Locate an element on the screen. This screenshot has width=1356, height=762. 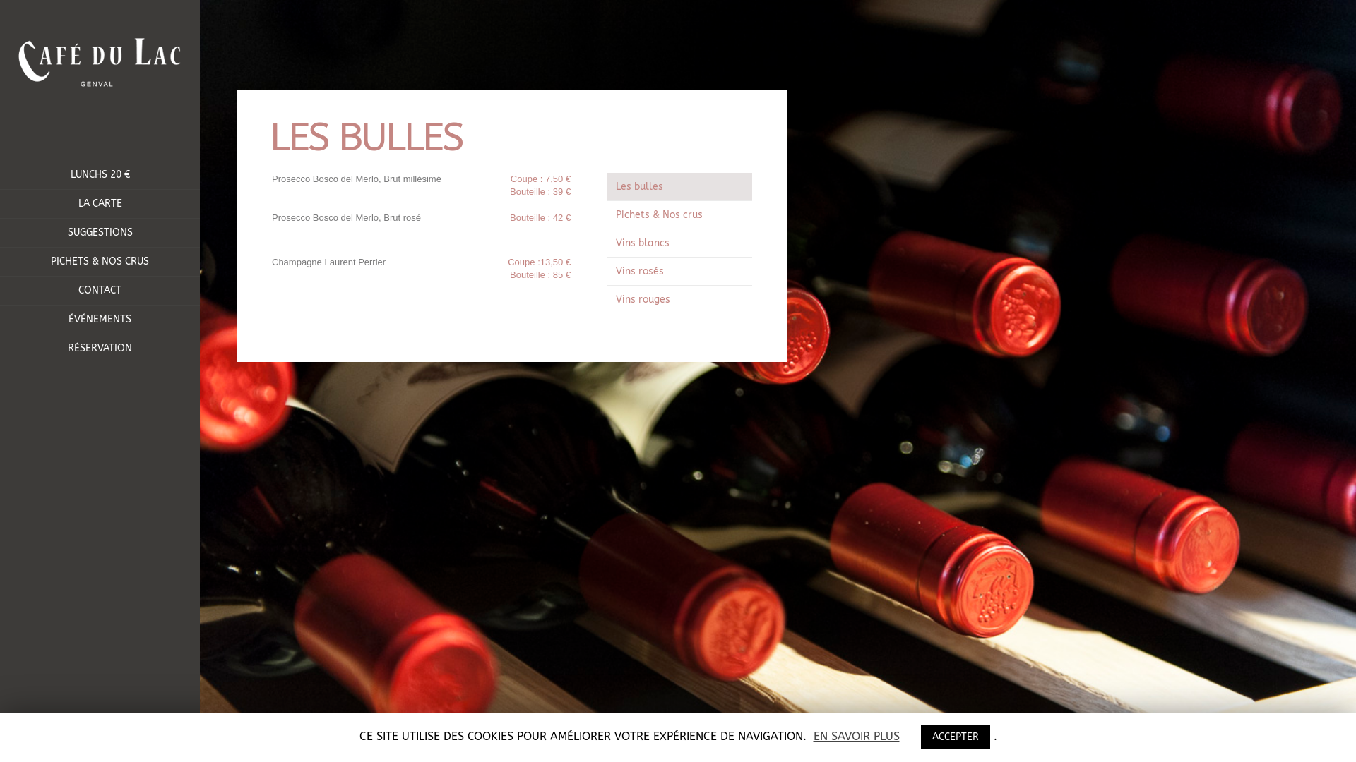
Vins rouges is located at coordinates (679, 299).